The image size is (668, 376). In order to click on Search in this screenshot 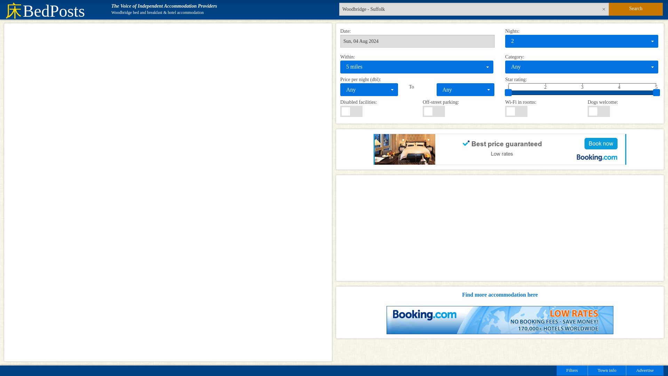, I will do `click(635, 9)`.